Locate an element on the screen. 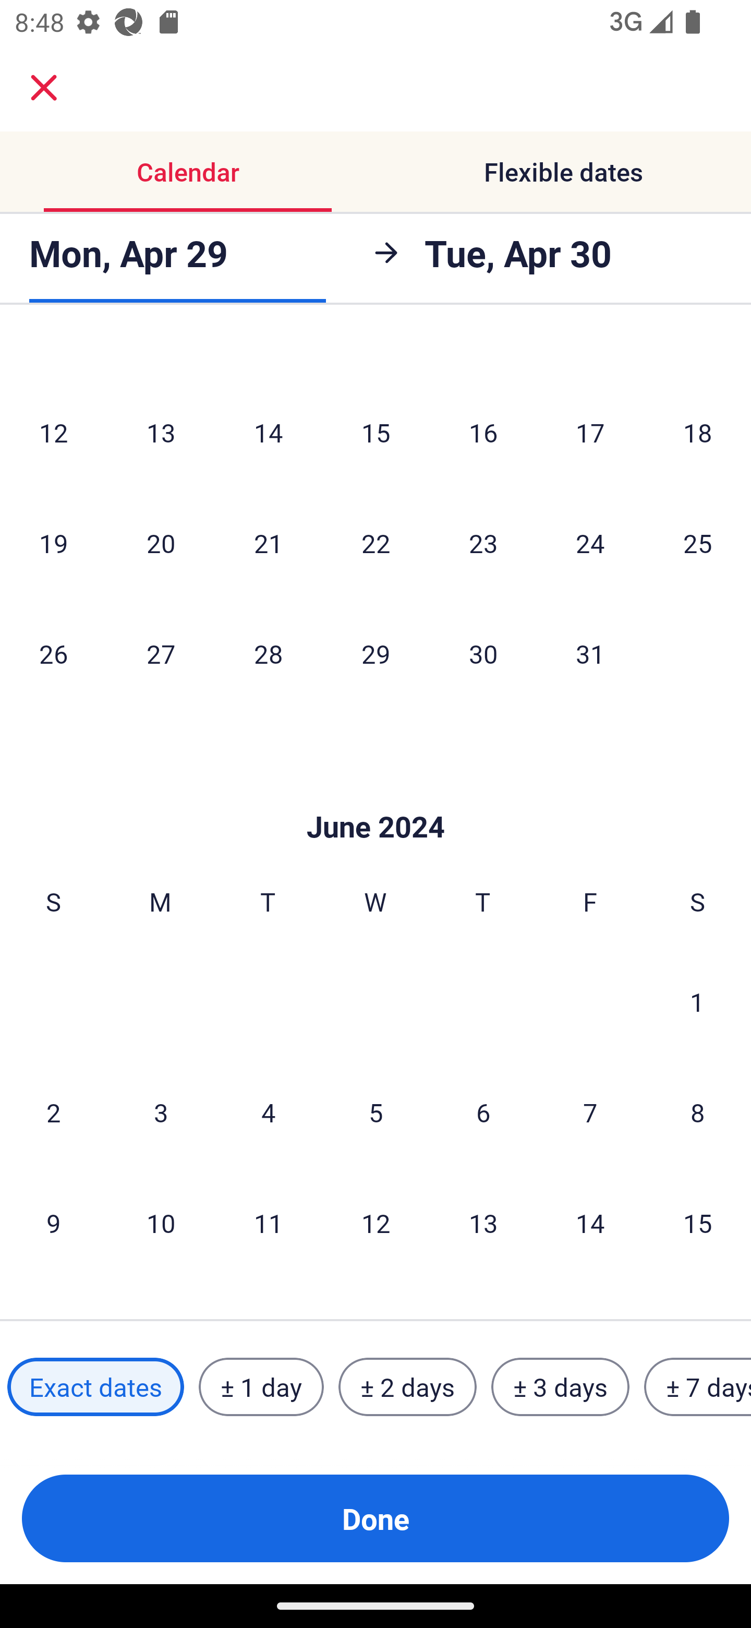 Image resolution: width=751 pixels, height=1628 pixels. 25 Saturday, May 25, 2024 is located at coordinates (698, 543).